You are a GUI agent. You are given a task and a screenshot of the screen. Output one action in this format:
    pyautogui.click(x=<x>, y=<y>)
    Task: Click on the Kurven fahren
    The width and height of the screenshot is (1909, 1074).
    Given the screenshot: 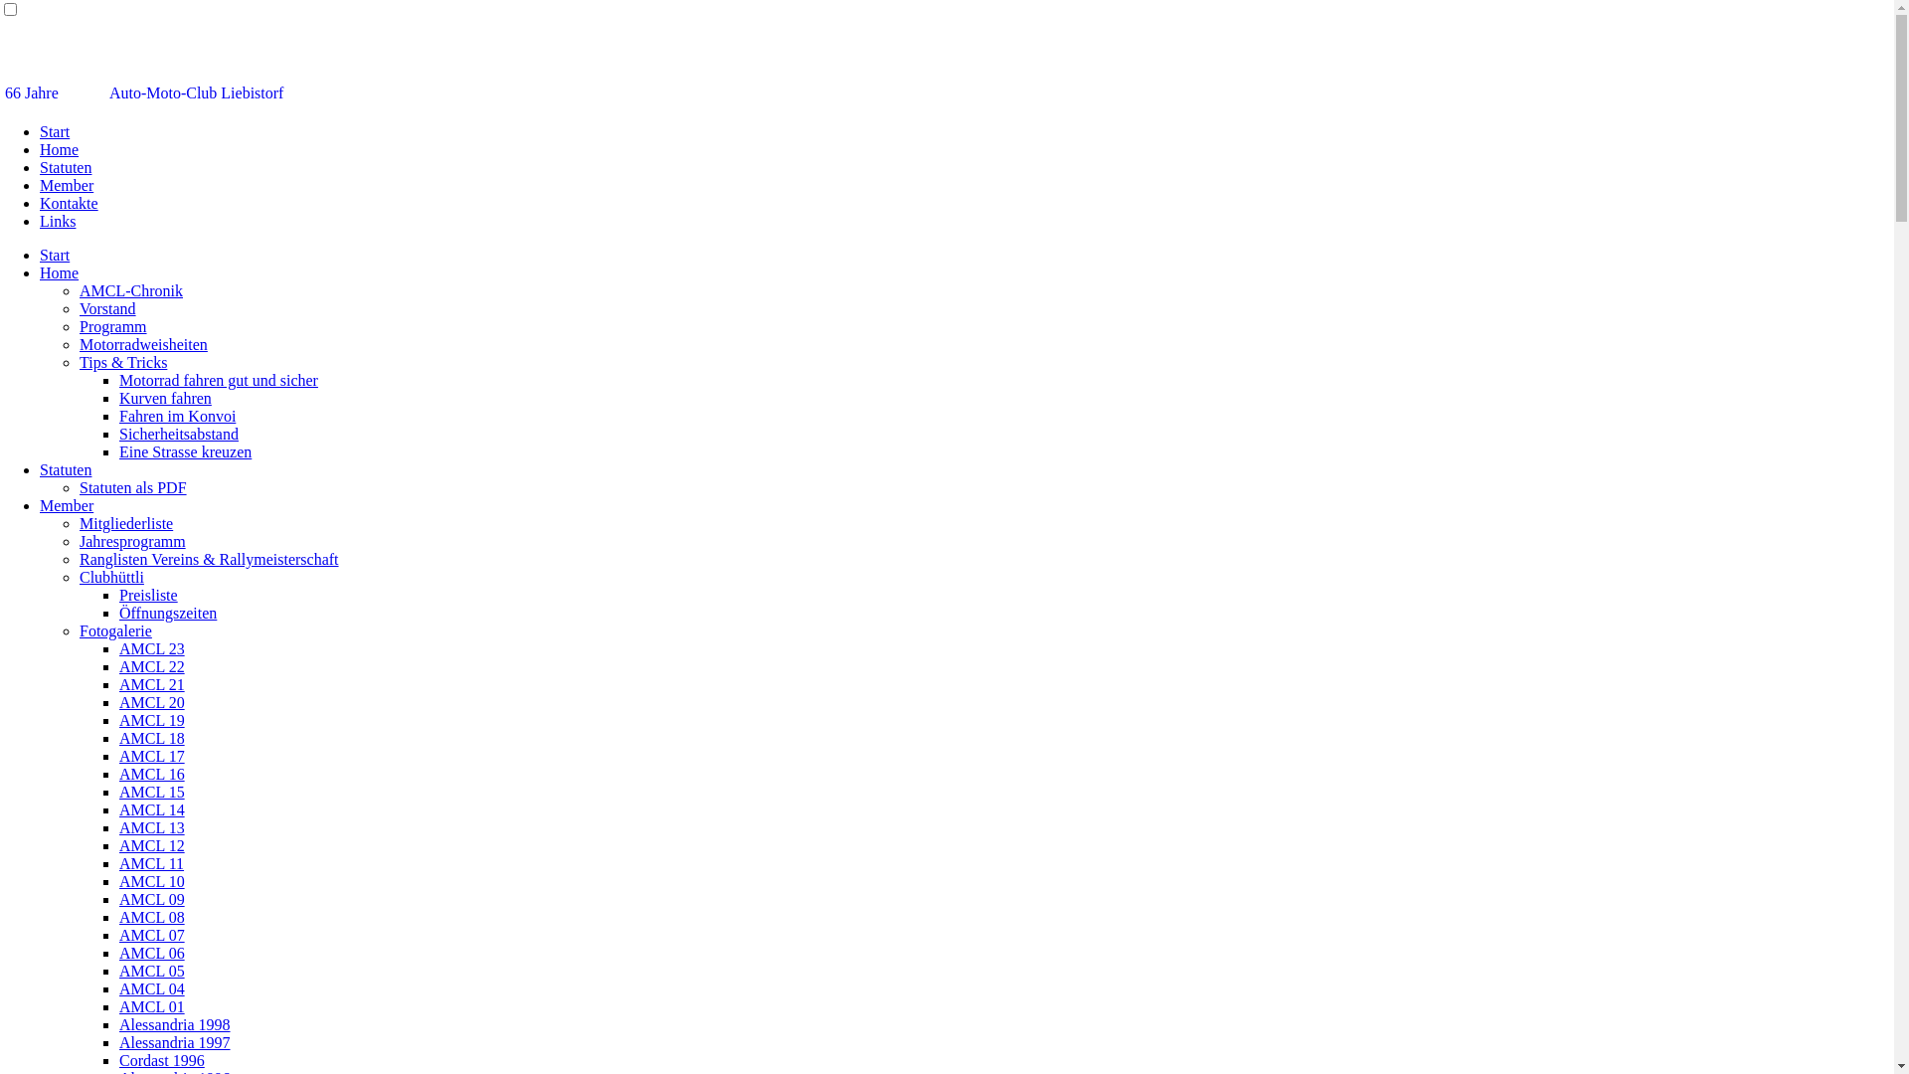 What is the action you would take?
    pyautogui.click(x=165, y=398)
    